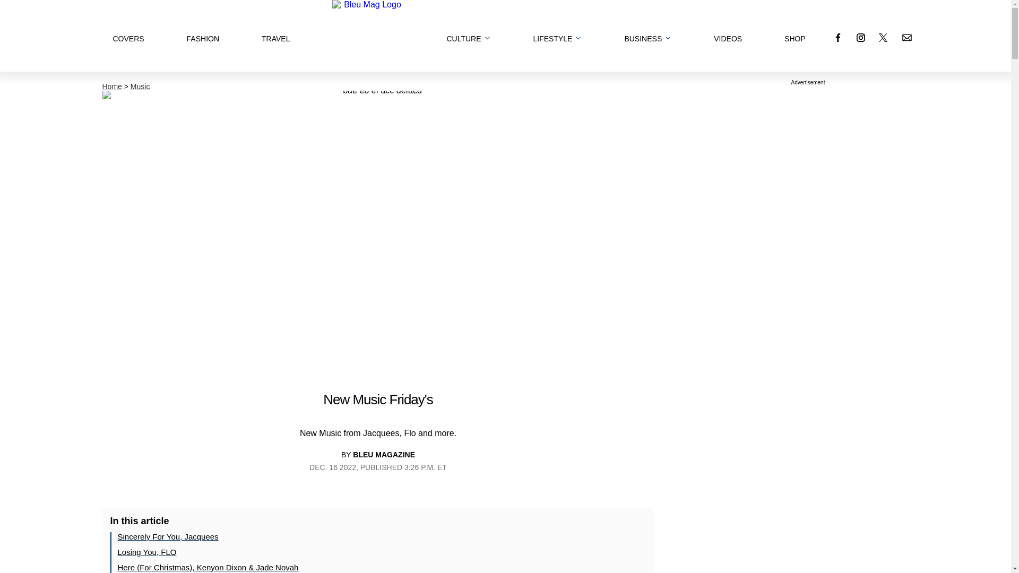 The image size is (1019, 573). What do you see at coordinates (906, 37) in the screenshot?
I see `LINK TO EMAIL SUBSCRIBE` at bounding box center [906, 37].